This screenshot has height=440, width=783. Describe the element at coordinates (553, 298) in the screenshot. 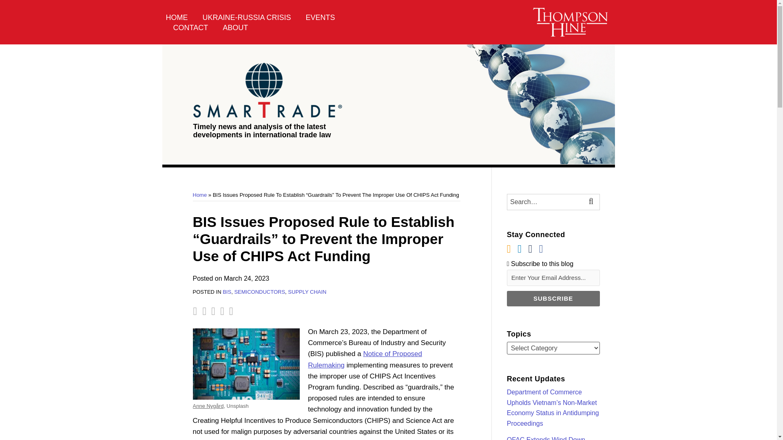

I see `Subscribe` at that location.